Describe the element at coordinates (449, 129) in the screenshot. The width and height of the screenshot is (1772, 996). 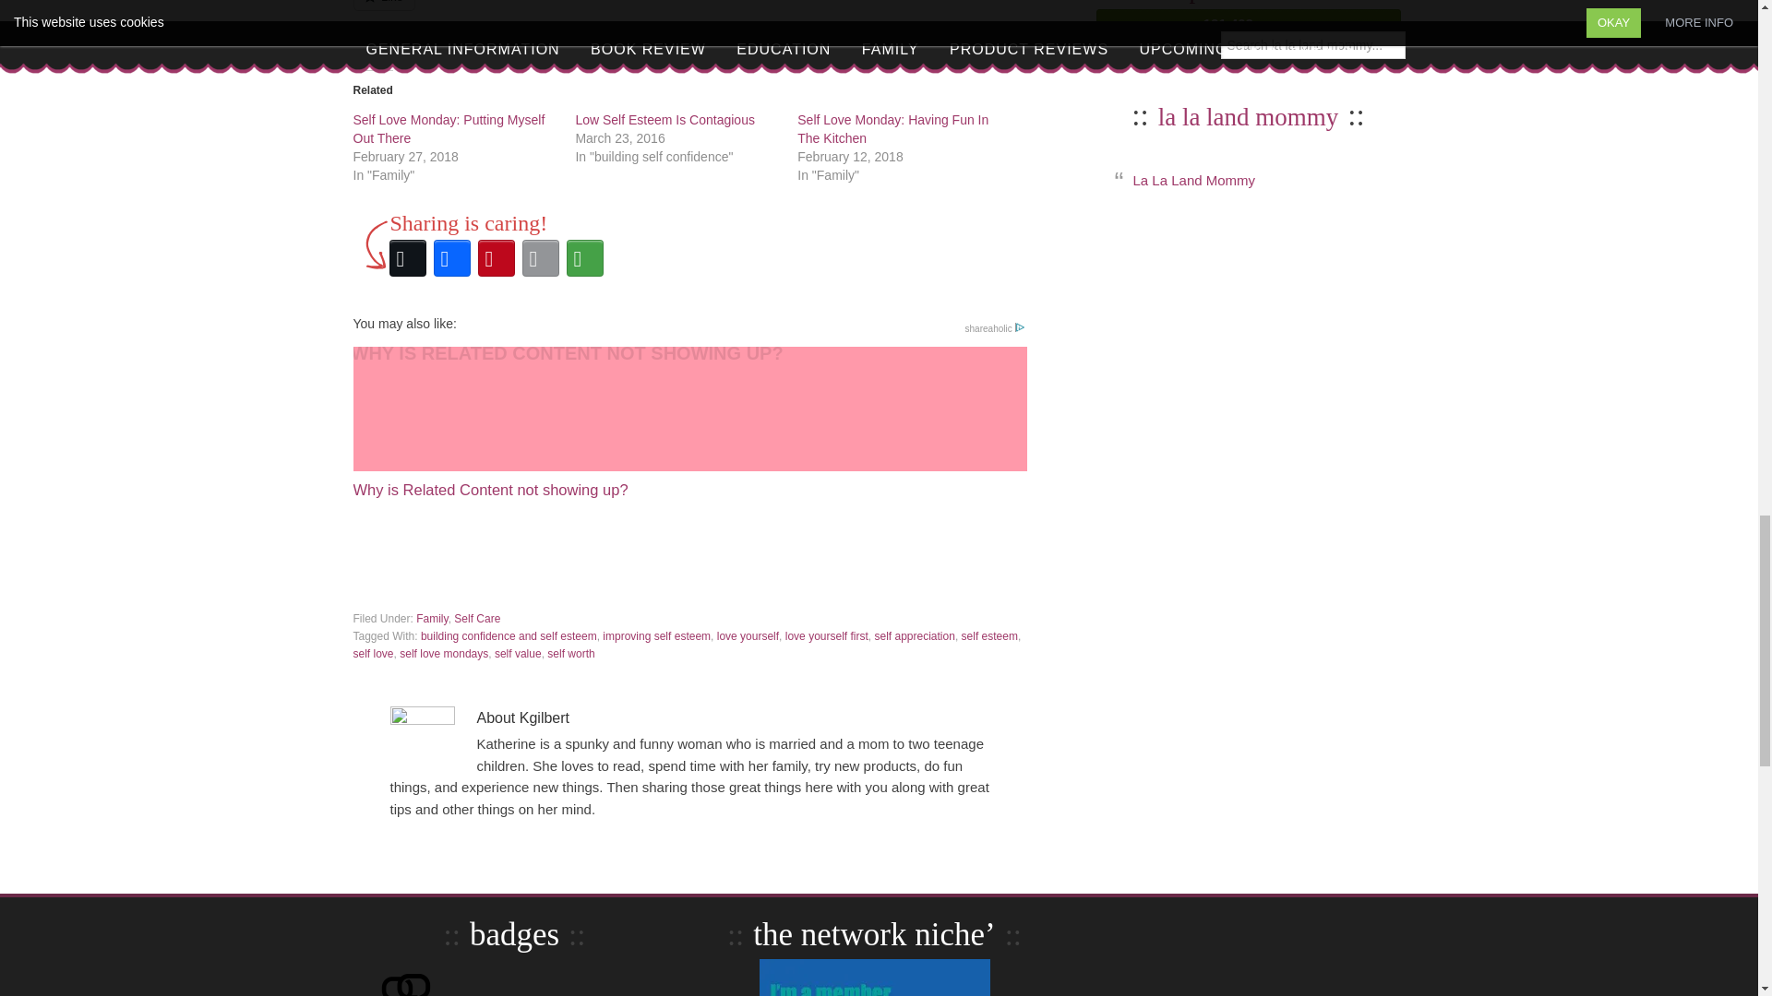
I see `Self Love Monday: Putting Myself Out There` at that location.